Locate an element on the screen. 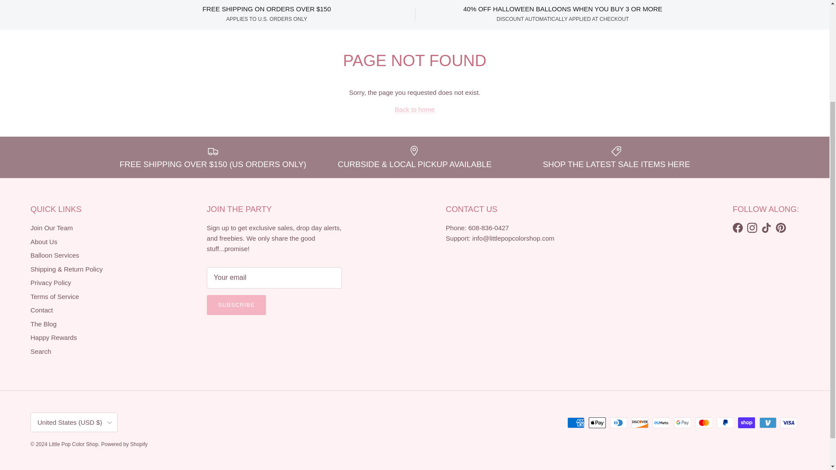  Meta Pay is located at coordinates (661, 423).